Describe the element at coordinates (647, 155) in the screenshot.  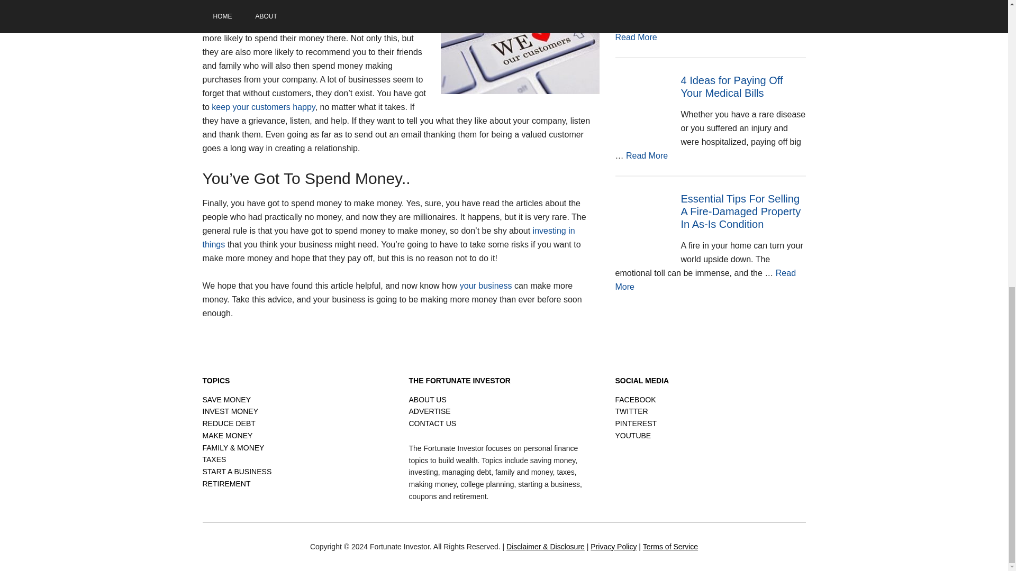
I see `keep your customers happy` at that location.